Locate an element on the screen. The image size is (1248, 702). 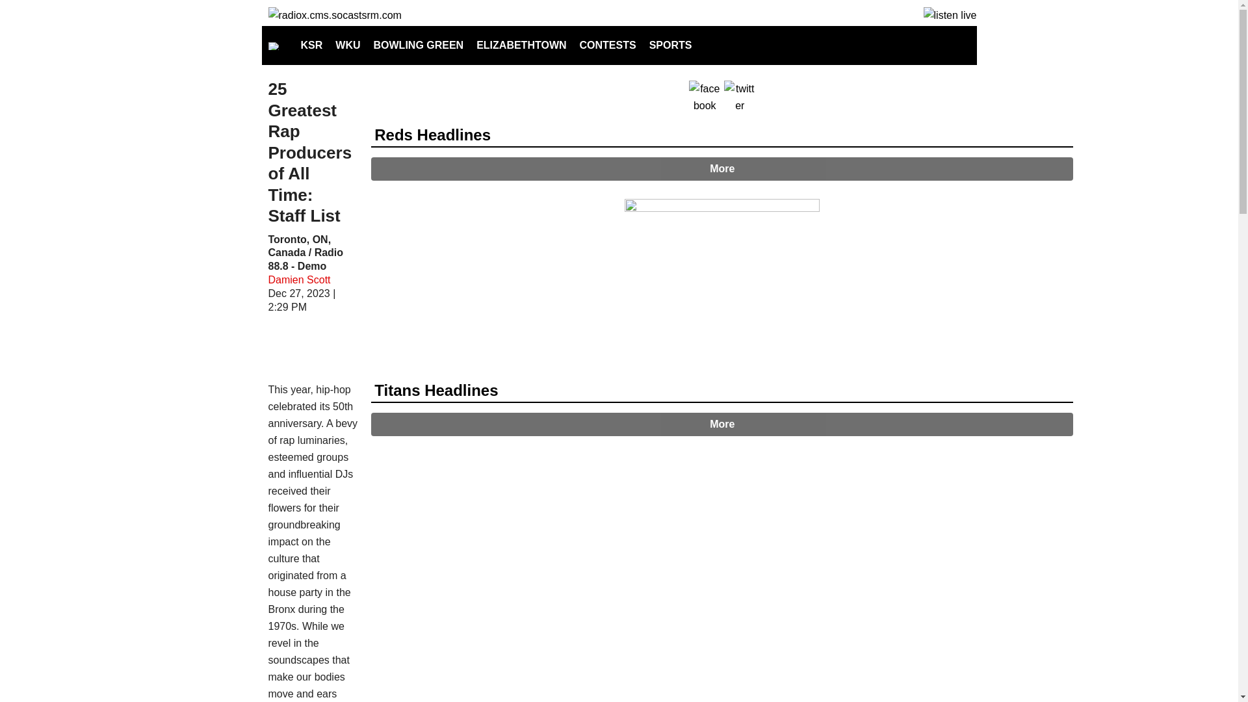
CONTESTS is located at coordinates (607, 45).